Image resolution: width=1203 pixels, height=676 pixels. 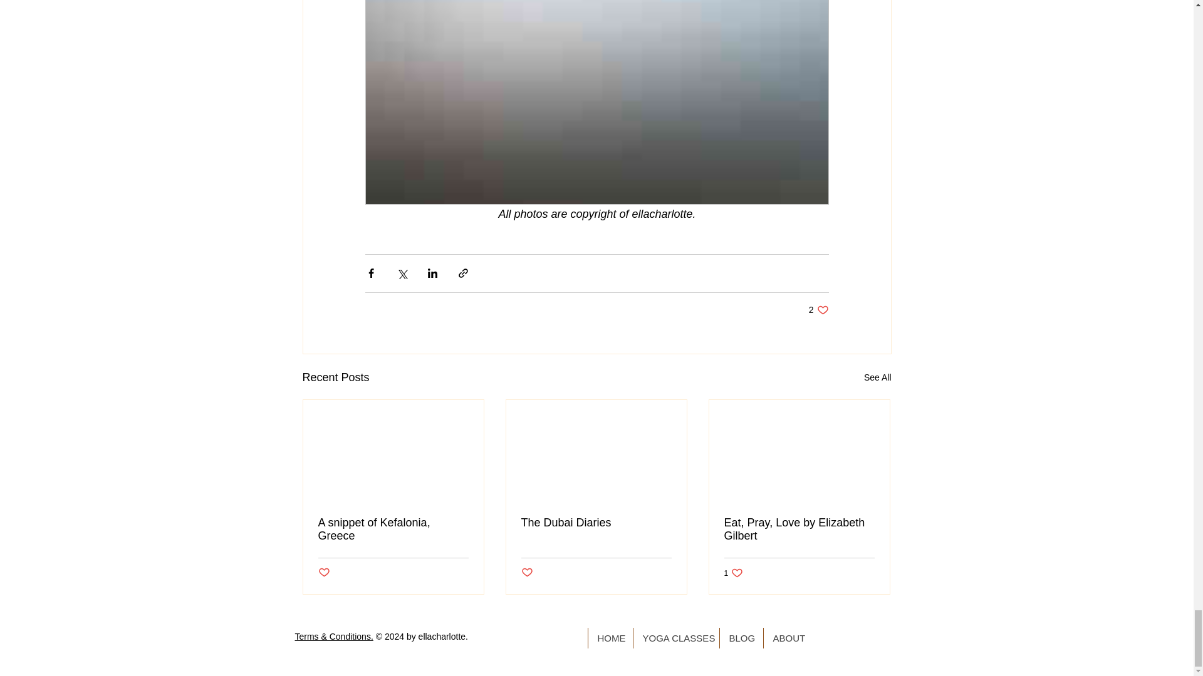 What do you see at coordinates (877, 377) in the screenshot?
I see `See All` at bounding box center [877, 377].